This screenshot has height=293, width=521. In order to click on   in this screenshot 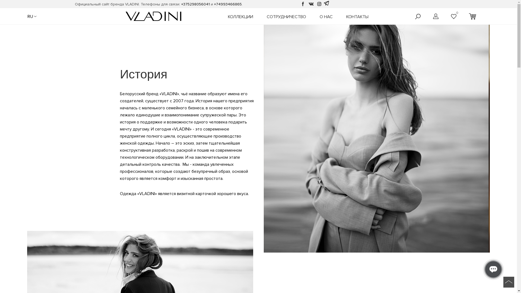, I will do `click(473, 16)`.